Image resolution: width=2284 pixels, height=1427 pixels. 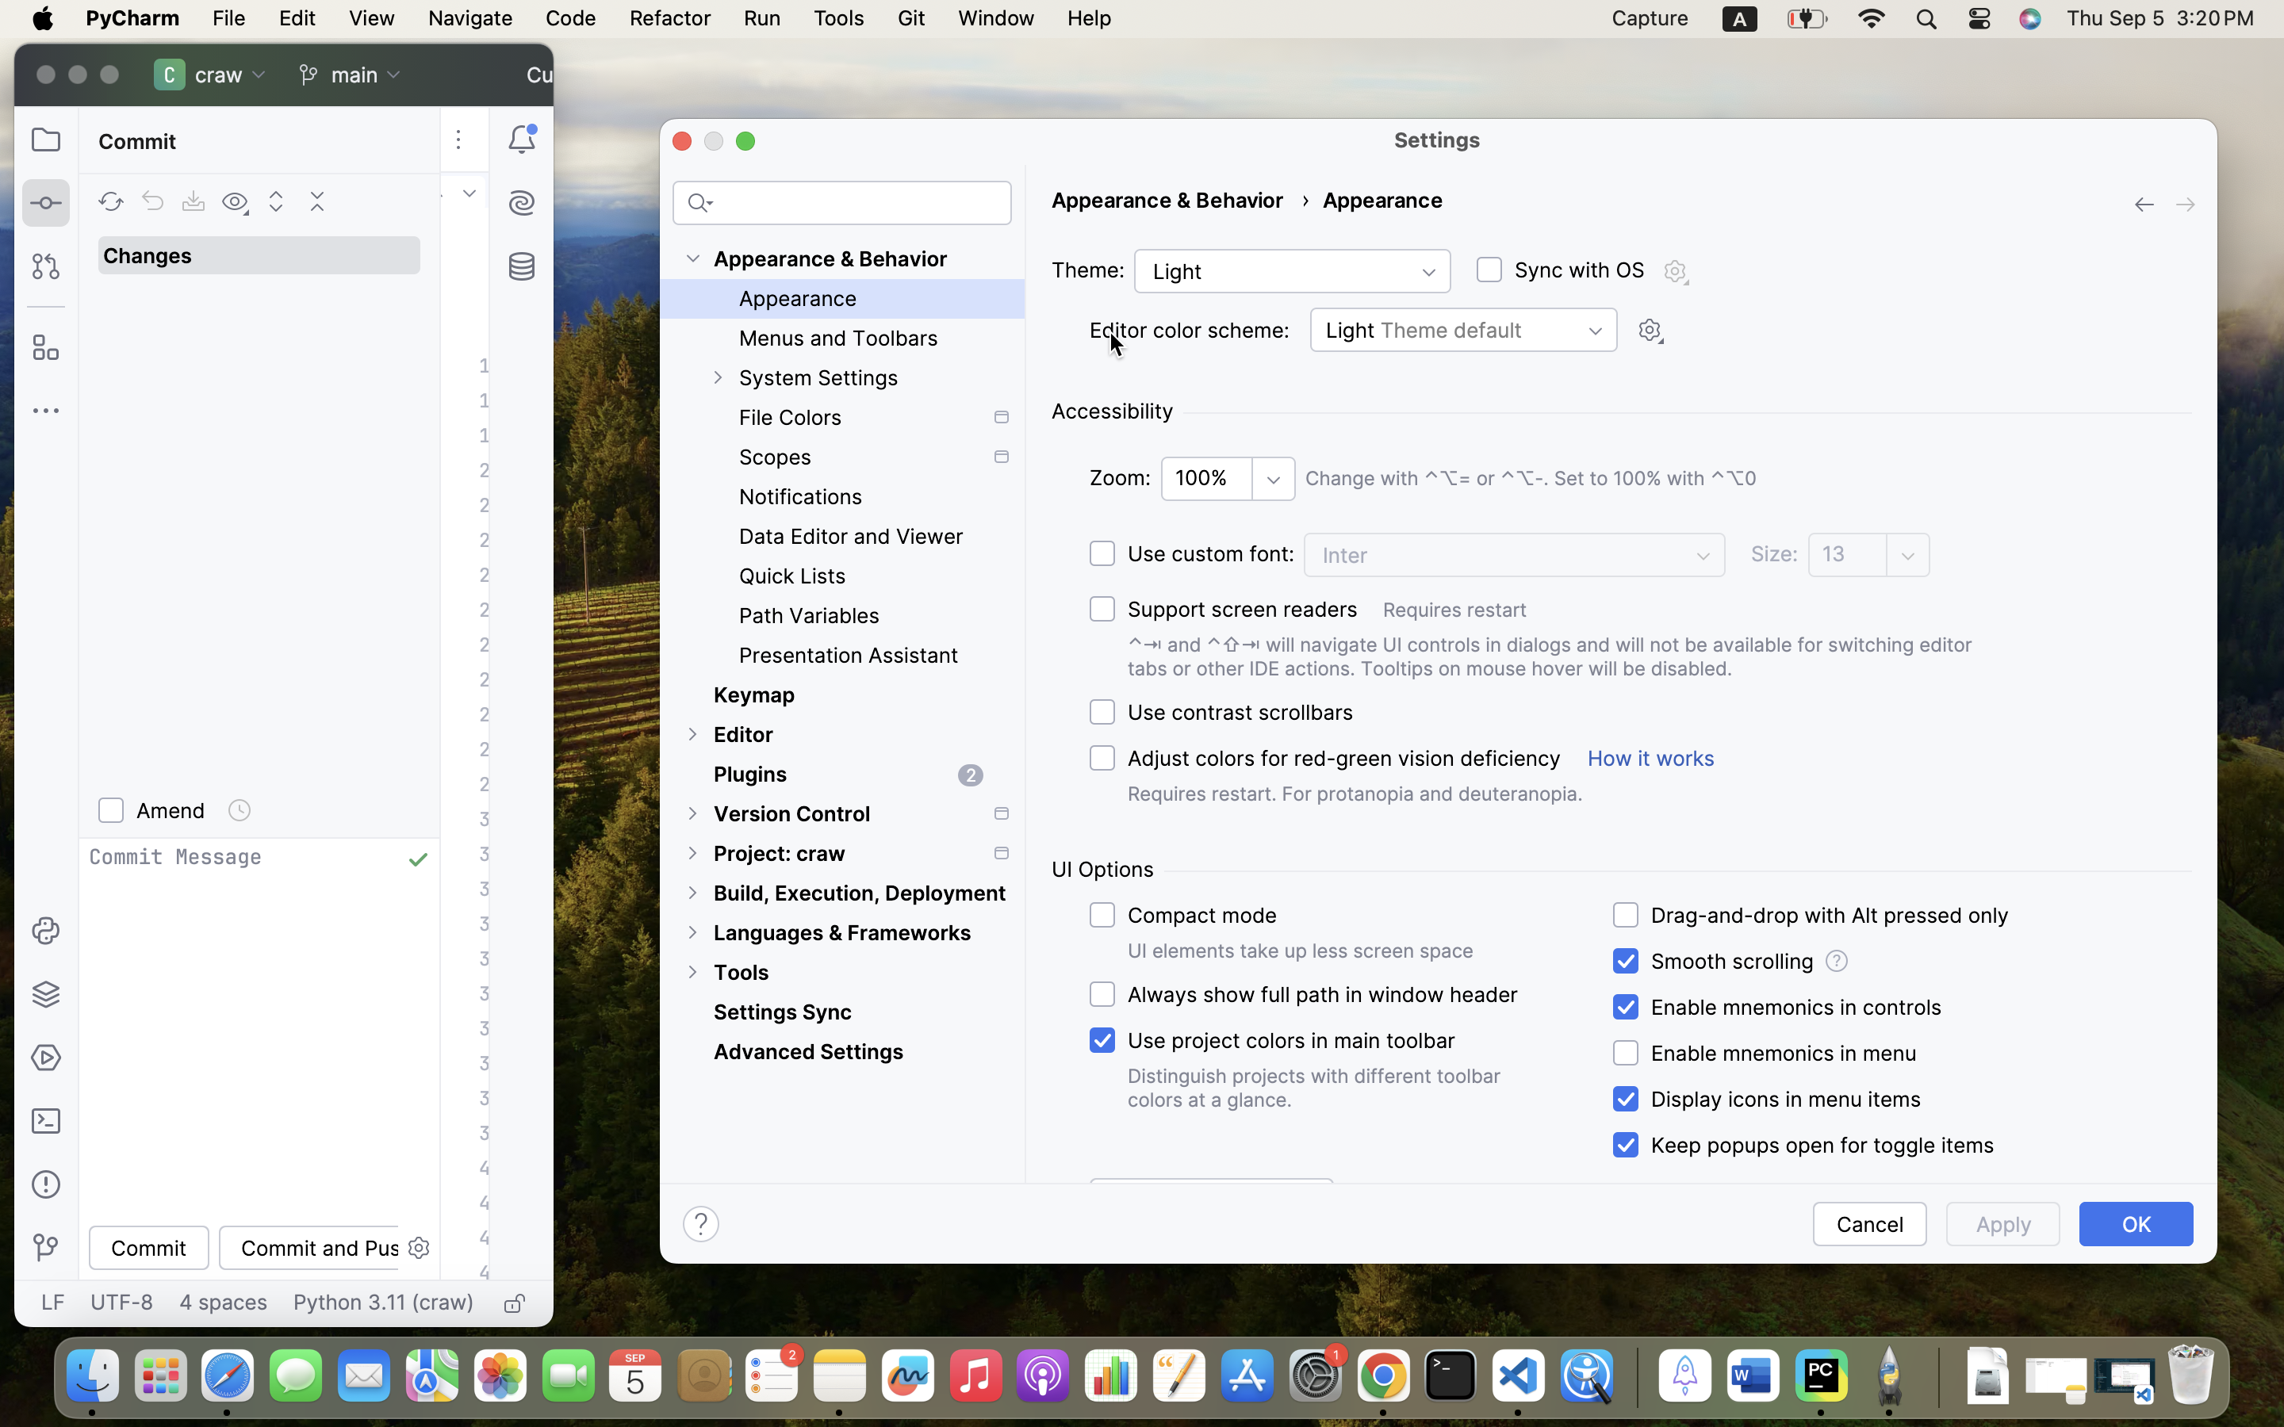 What do you see at coordinates (1515, 555) in the screenshot?
I see `Inter` at bounding box center [1515, 555].